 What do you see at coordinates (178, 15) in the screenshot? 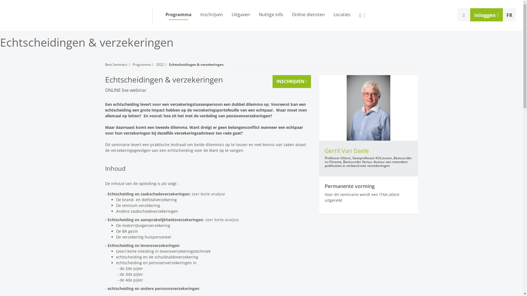
I see `Programma` at bounding box center [178, 15].